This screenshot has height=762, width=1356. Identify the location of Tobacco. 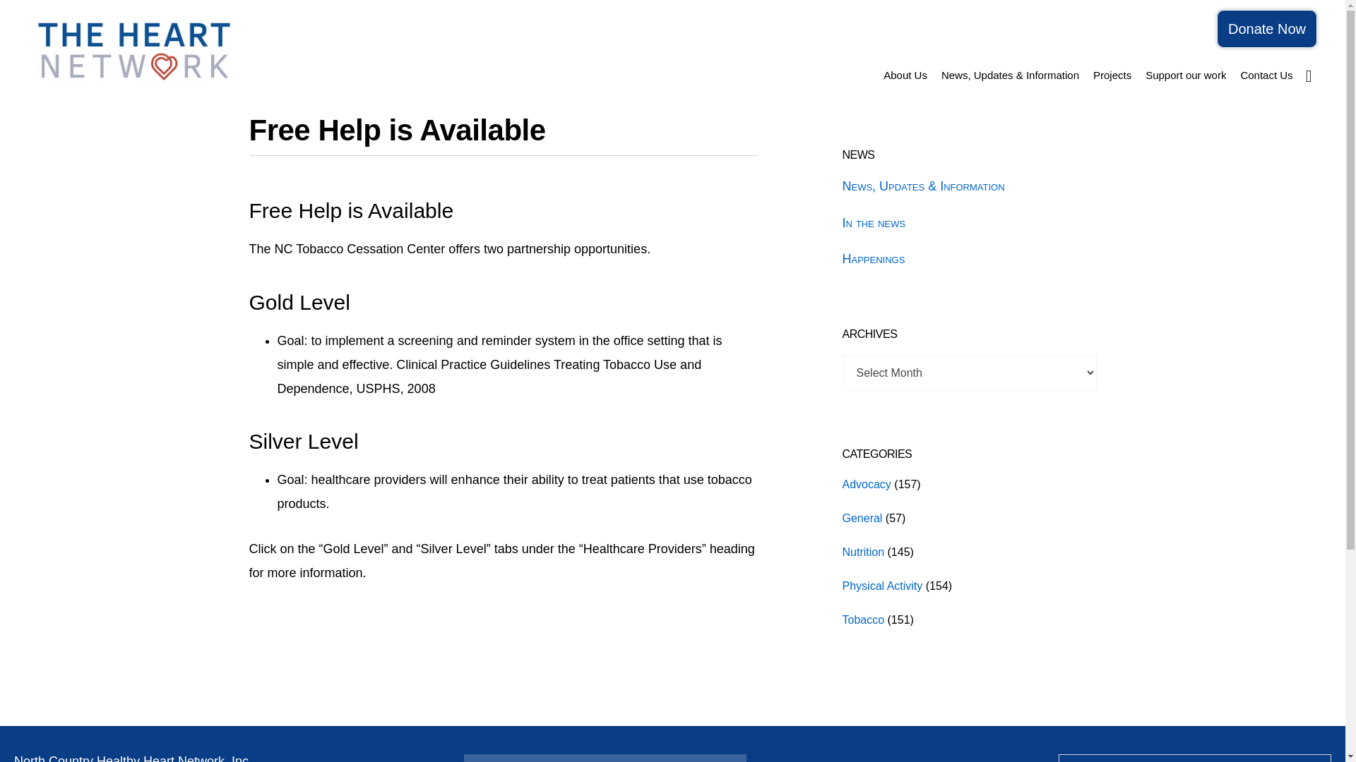
(863, 619).